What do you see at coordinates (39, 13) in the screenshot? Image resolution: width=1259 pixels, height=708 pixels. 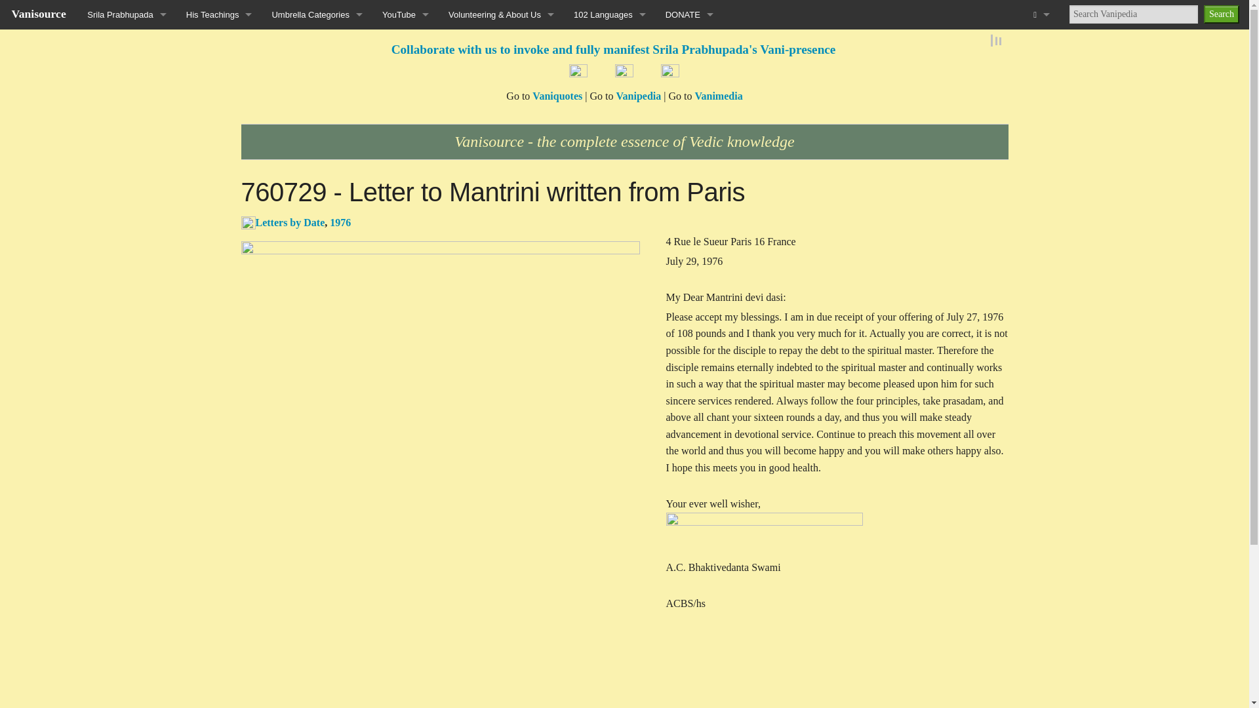 I see `Vanisource` at bounding box center [39, 13].